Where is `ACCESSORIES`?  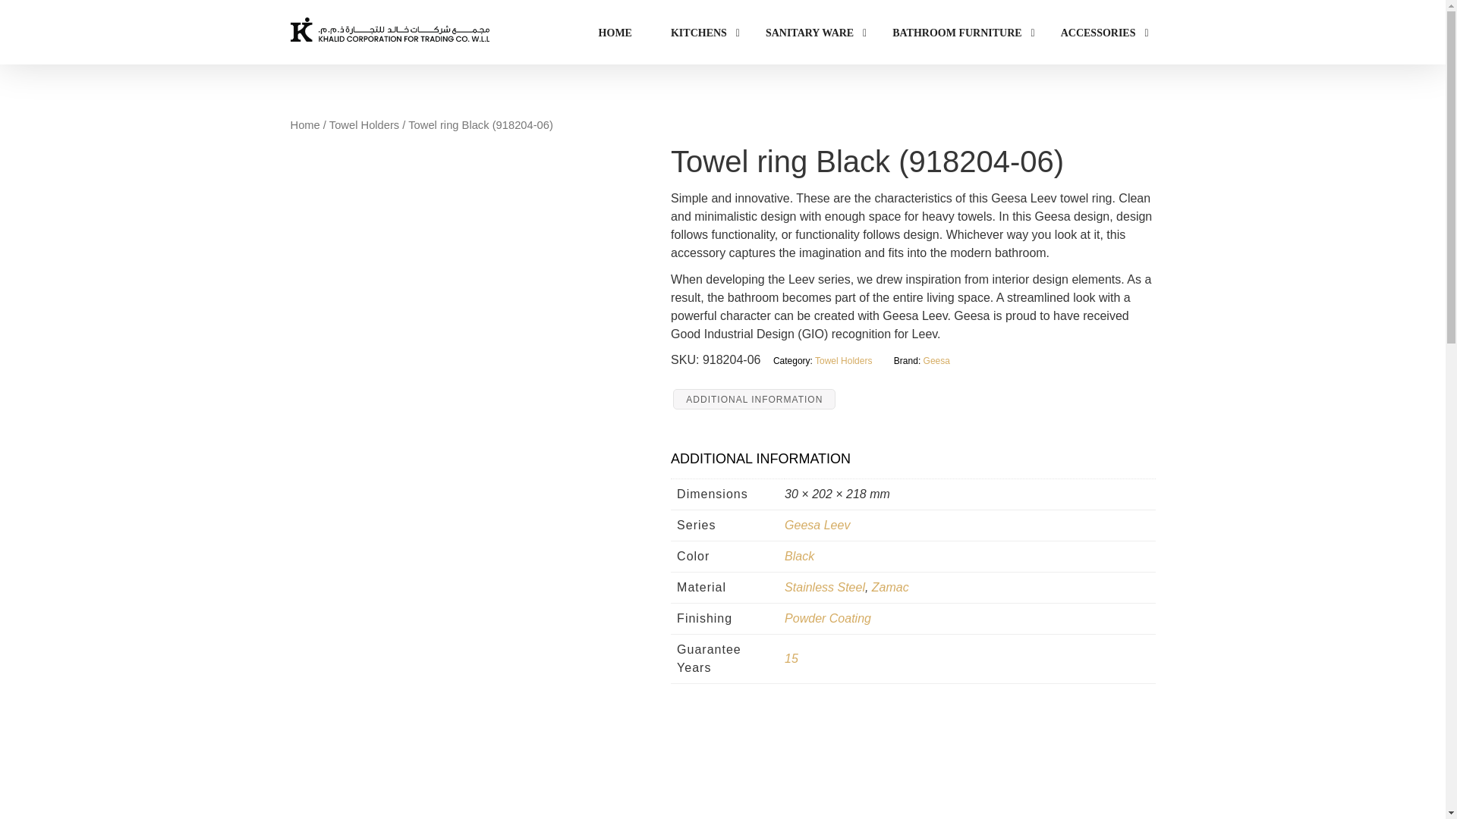
ACCESSORIES is located at coordinates (1099, 33).